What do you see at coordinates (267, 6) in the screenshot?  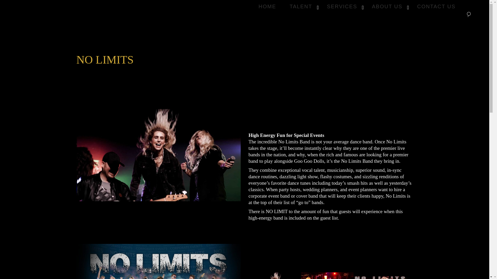 I see `HOME` at bounding box center [267, 6].